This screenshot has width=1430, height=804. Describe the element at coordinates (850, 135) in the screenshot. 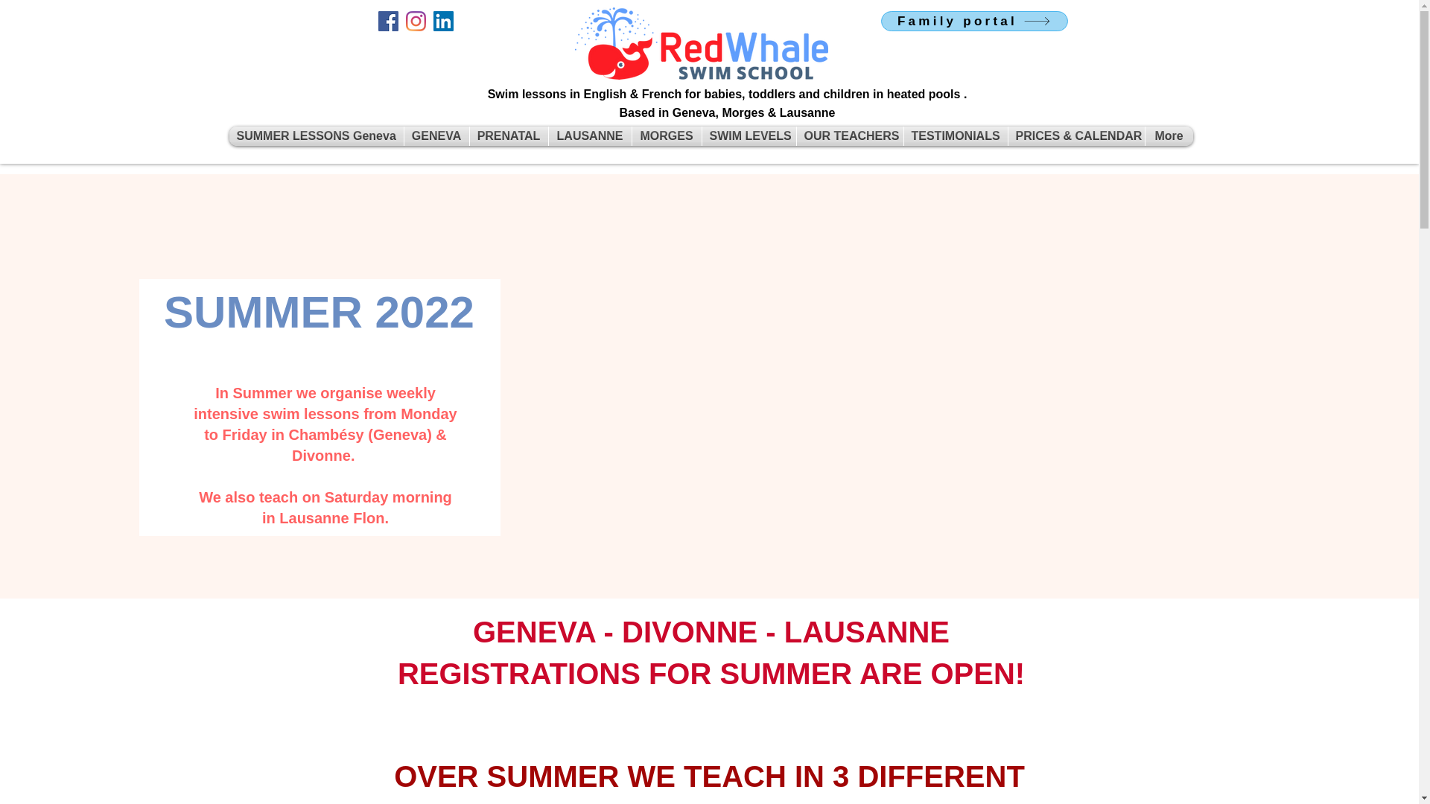

I see `OUR TEACHERS` at that location.